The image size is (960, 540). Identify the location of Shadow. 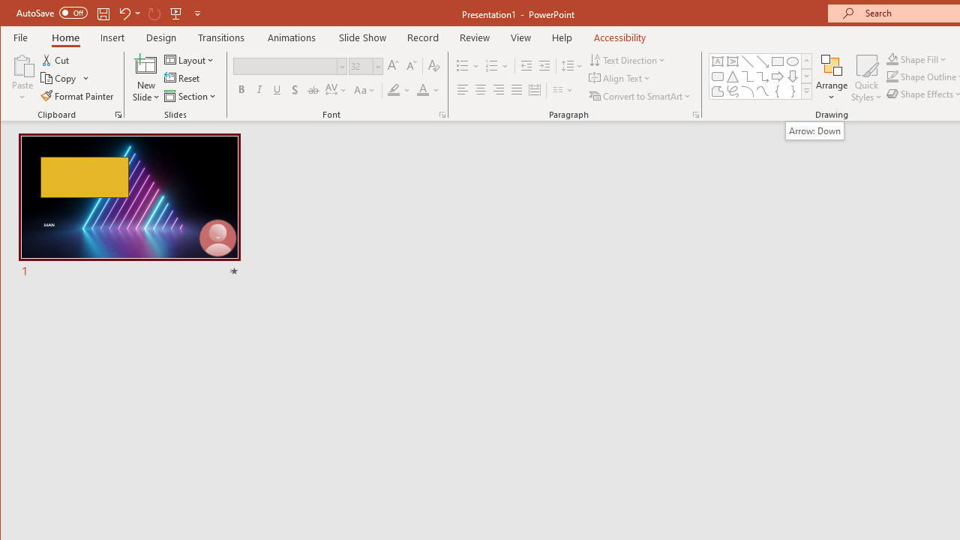
(295, 90).